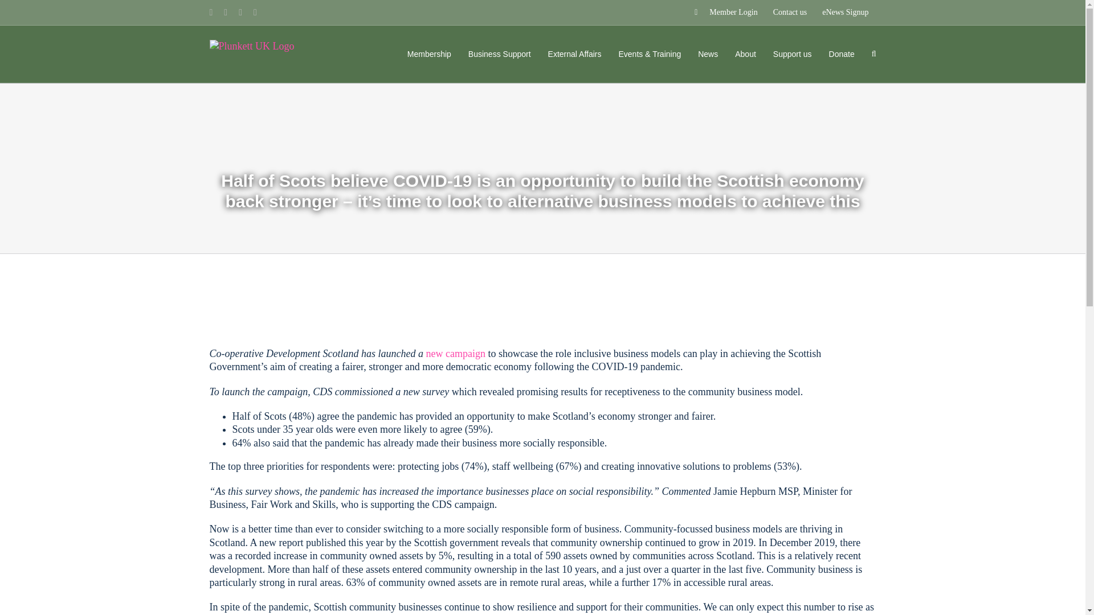  What do you see at coordinates (790, 13) in the screenshot?
I see `Contact us` at bounding box center [790, 13].